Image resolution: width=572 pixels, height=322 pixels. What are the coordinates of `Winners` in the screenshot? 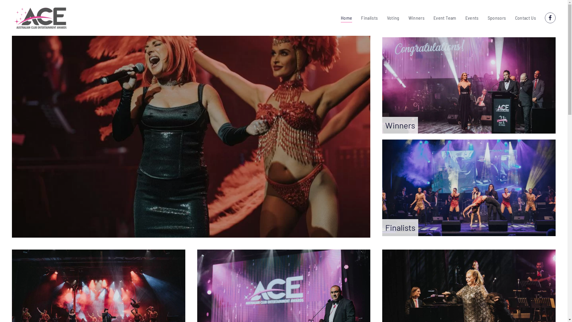 It's located at (469, 85).